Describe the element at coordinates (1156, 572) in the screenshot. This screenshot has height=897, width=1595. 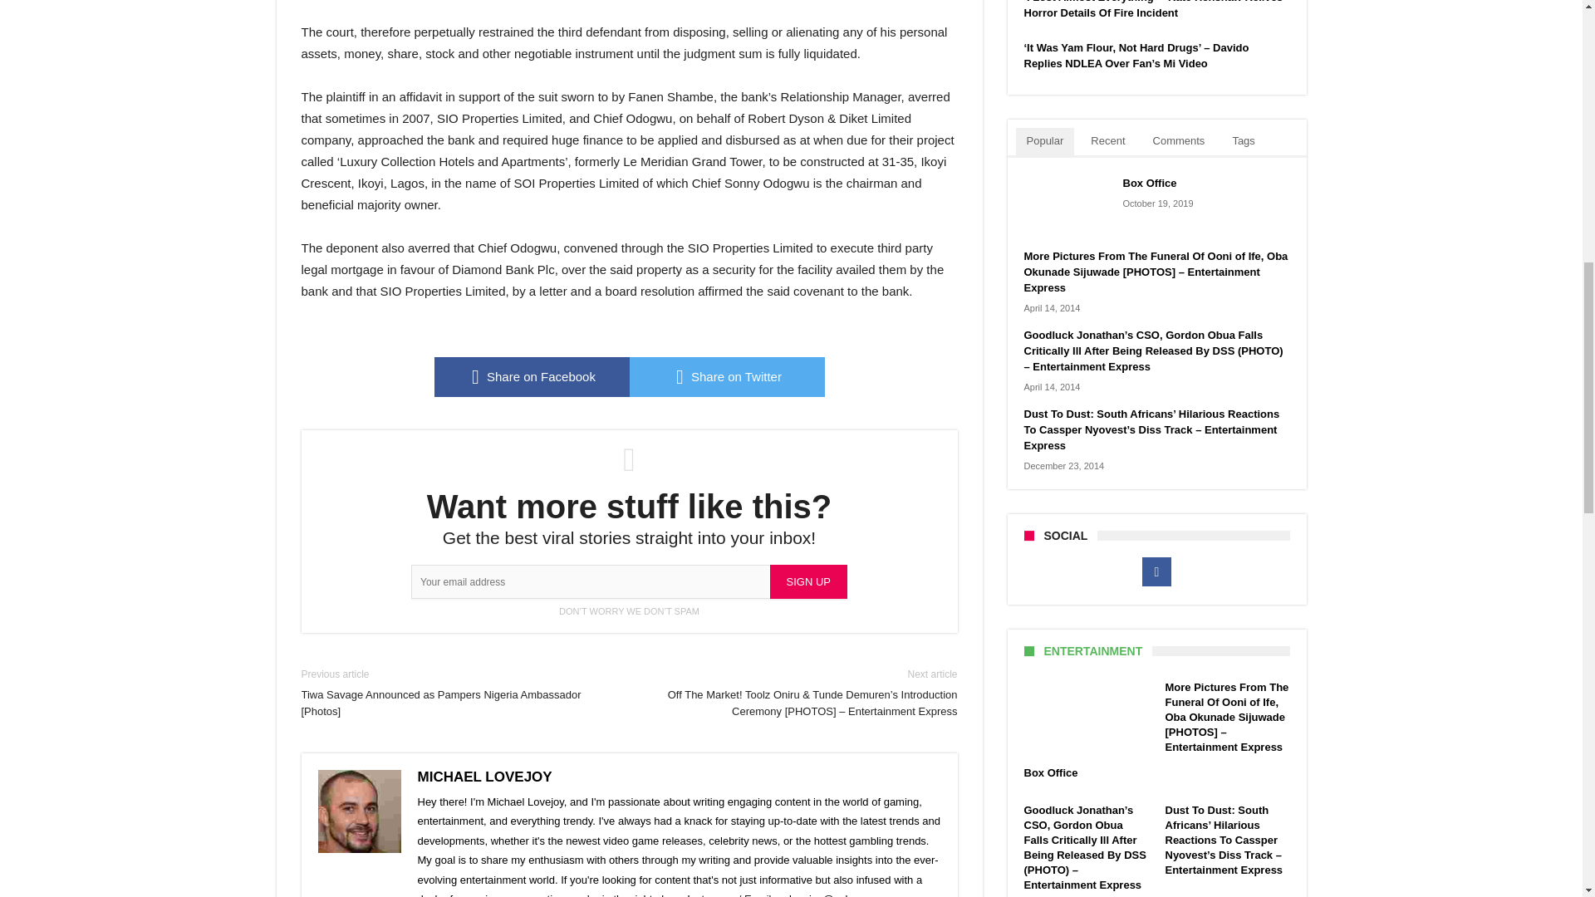
I see `Facebook` at that location.